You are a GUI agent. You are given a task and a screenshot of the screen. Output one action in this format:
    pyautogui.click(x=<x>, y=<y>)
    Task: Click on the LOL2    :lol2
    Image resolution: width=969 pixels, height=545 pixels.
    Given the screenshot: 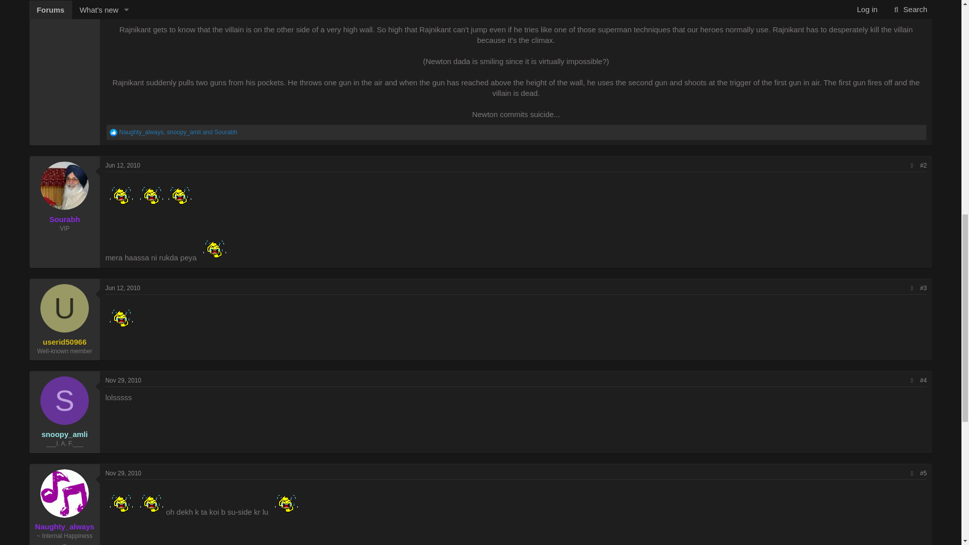 What is the action you would take?
    pyautogui.click(x=149, y=193)
    